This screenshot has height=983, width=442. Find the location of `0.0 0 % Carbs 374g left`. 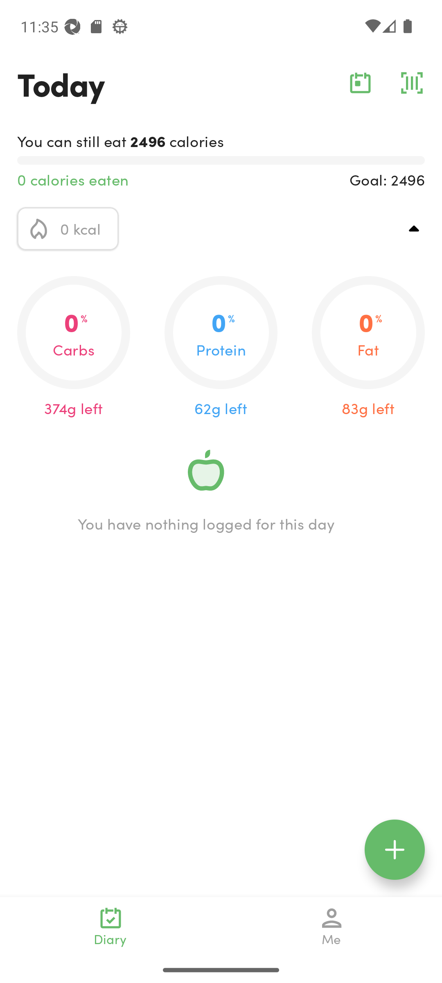

0.0 0 % Carbs 374g left is located at coordinates (74, 347).